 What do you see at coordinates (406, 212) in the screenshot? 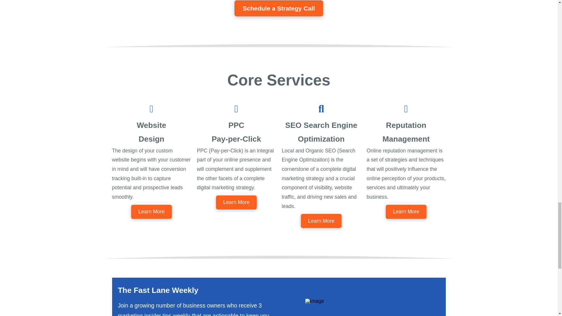
I see `Learn More` at bounding box center [406, 212].